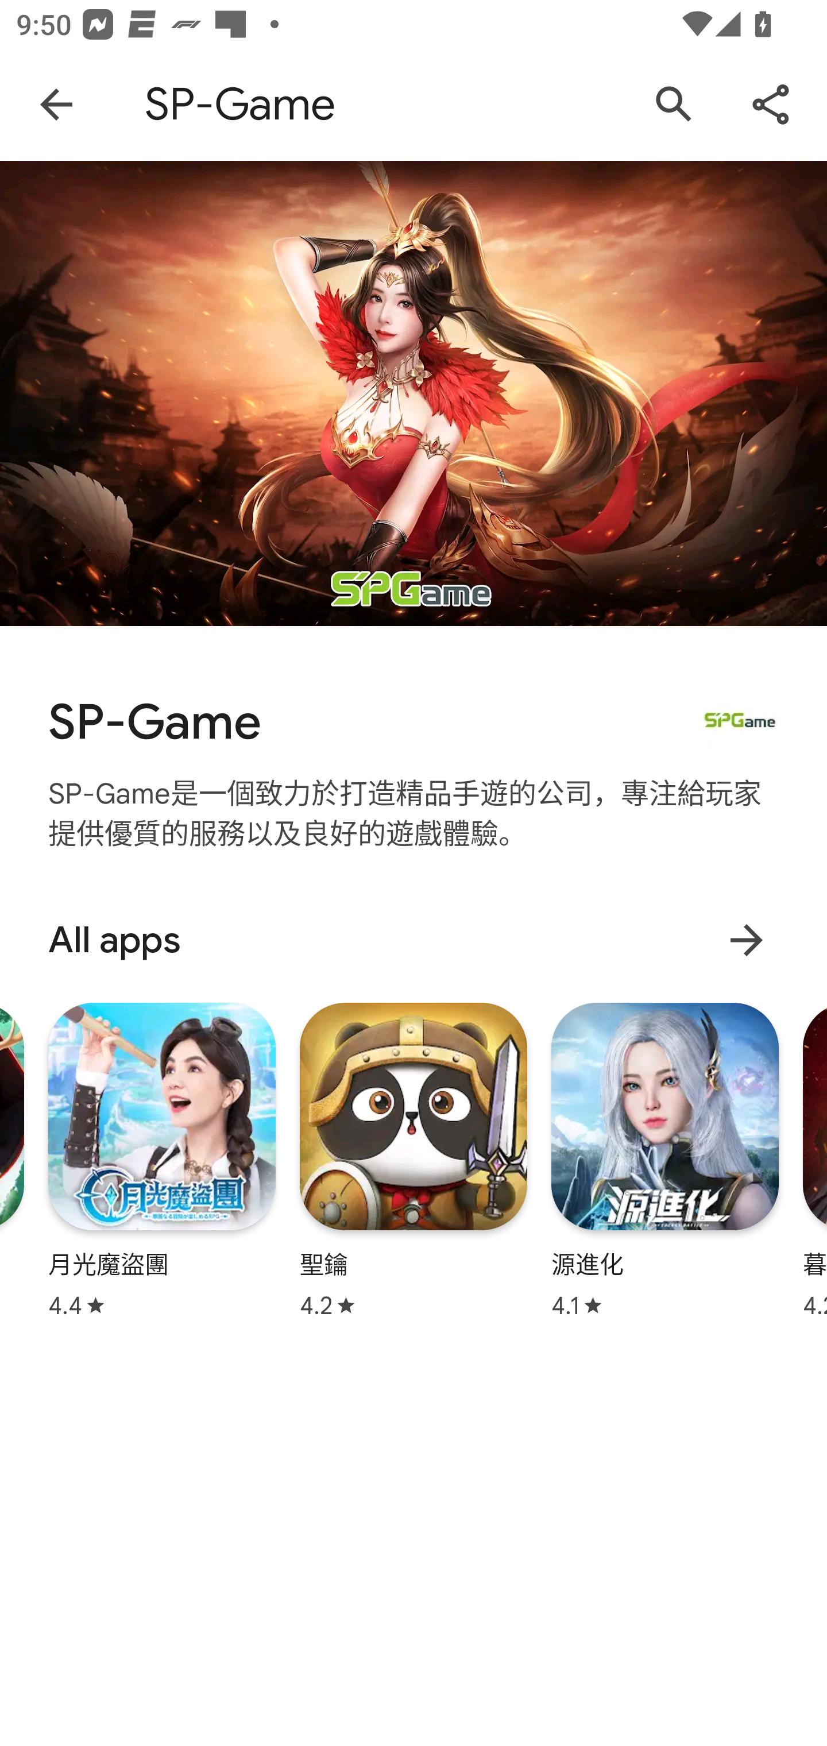  I want to click on 月光魔盜團
Star rating: 4.4
, so click(162, 1160).